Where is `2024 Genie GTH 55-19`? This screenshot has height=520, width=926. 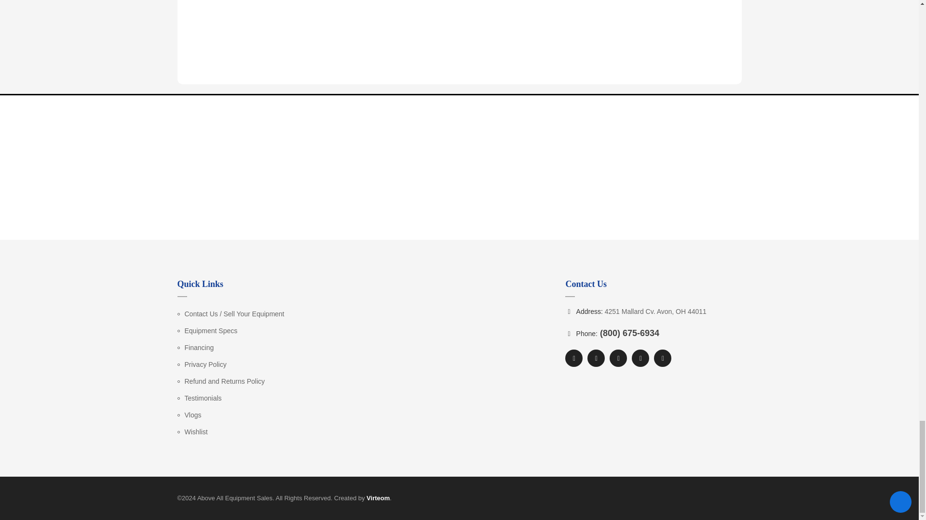 2024 Genie GTH 55-19 is located at coordinates (219, 87).